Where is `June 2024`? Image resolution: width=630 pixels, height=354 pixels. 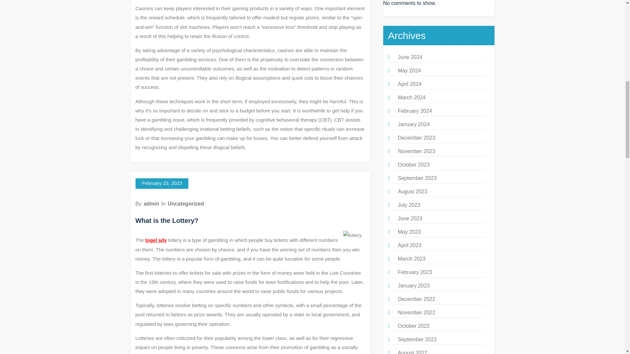 June 2024 is located at coordinates (409, 57).